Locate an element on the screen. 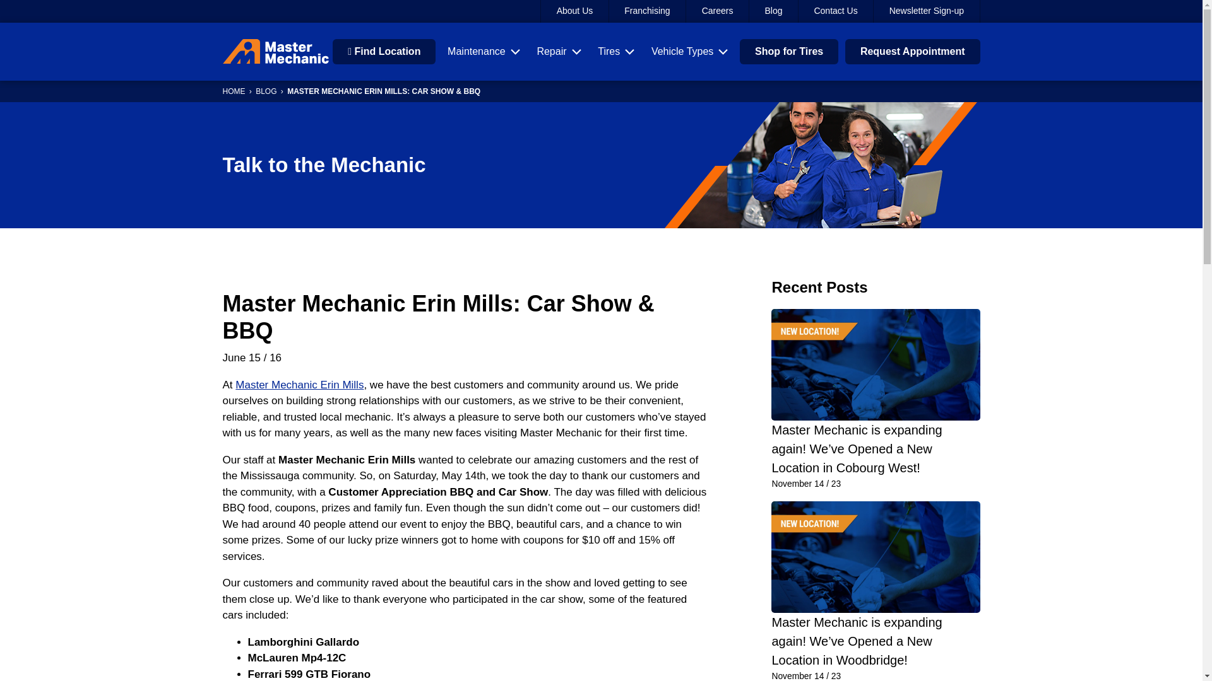 The image size is (1212, 681). Maintenance is located at coordinates (484, 52).